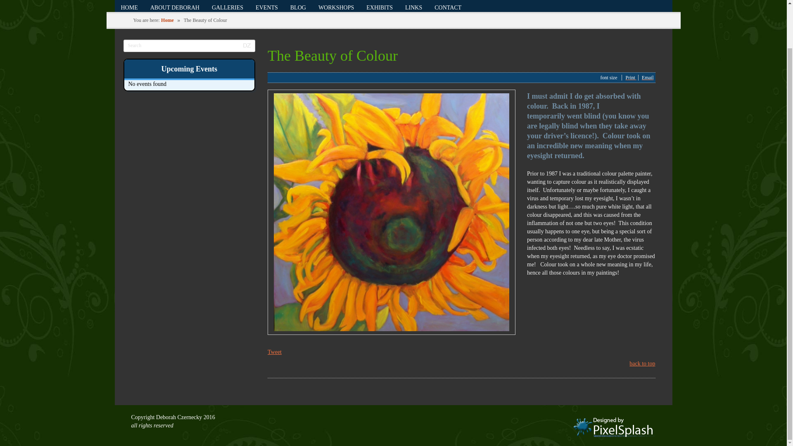 Image resolution: width=793 pixels, height=446 pixels. I want to click on Tweet, so click(274, 352).